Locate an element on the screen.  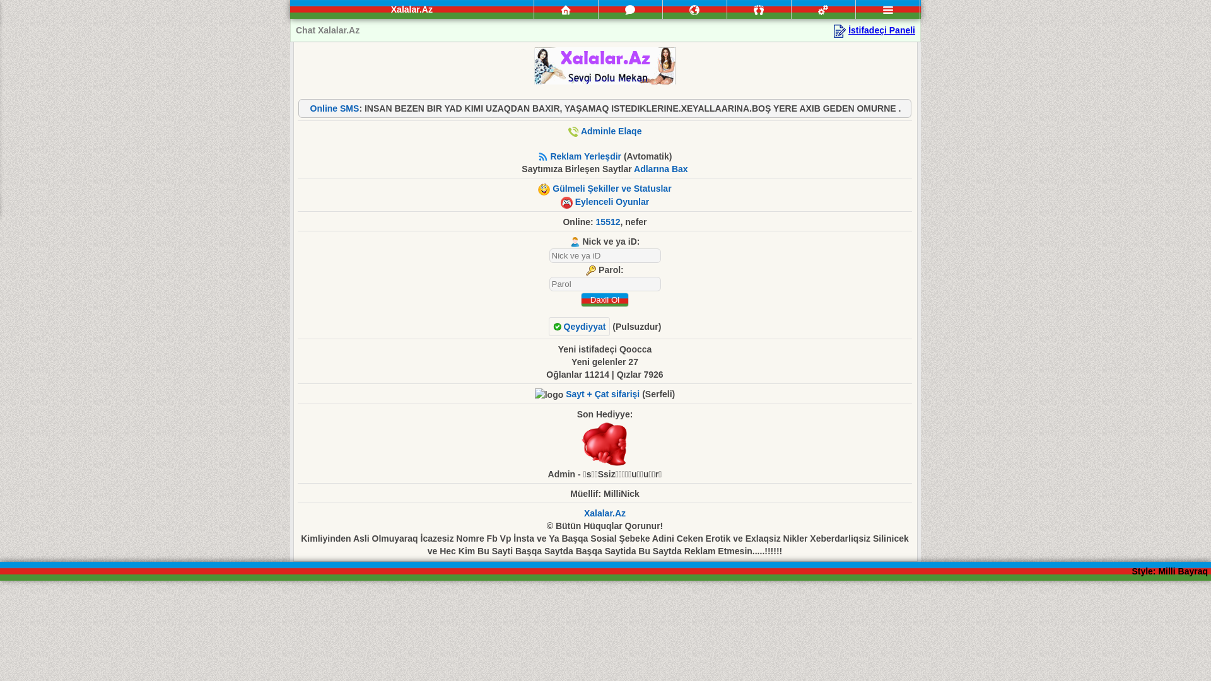
Mesajlar is located at coordinates (631, 9).